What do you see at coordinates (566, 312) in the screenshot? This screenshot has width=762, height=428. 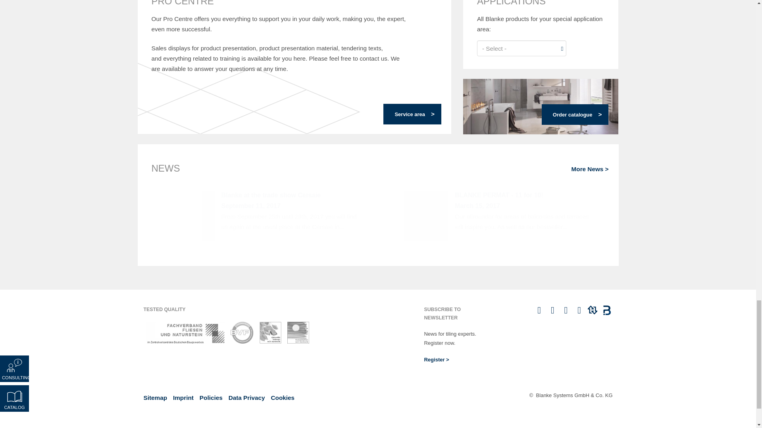 I see `youtube` at bounding box center [566, 312].